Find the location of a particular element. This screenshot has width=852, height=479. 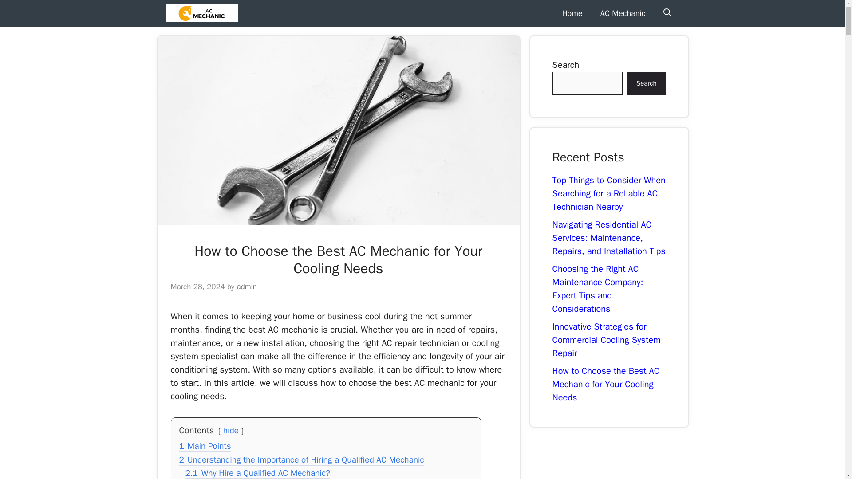

1 Main Points is located at coordinates (205, 446).